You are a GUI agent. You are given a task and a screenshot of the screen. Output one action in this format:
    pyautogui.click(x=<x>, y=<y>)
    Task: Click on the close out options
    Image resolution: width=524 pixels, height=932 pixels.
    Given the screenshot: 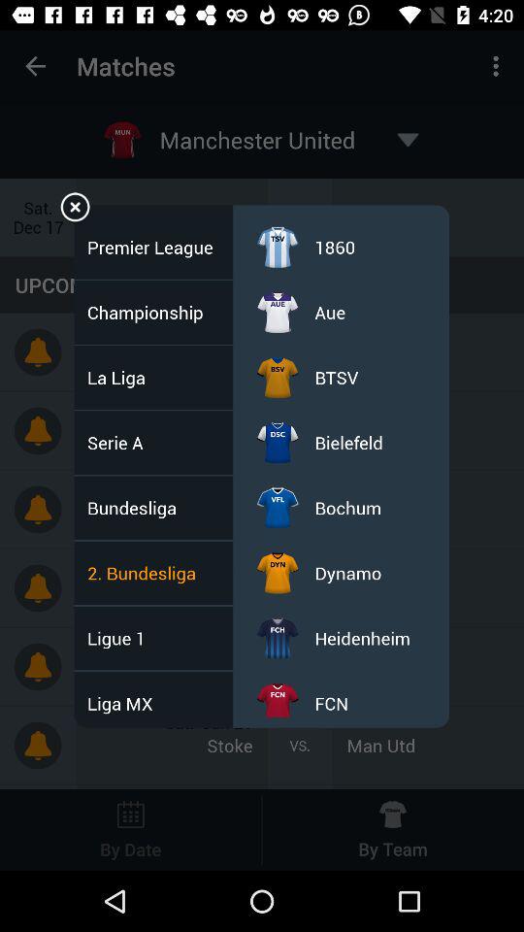 What is the action you would take?
    pyautogui.click(x=76, y=210)
    